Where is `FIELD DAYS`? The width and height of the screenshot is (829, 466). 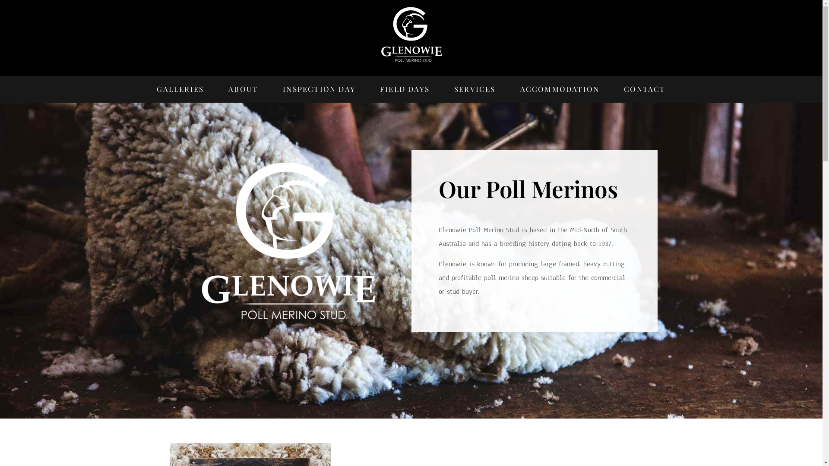
FIELD DAYS is located at coordinates (405, 89).